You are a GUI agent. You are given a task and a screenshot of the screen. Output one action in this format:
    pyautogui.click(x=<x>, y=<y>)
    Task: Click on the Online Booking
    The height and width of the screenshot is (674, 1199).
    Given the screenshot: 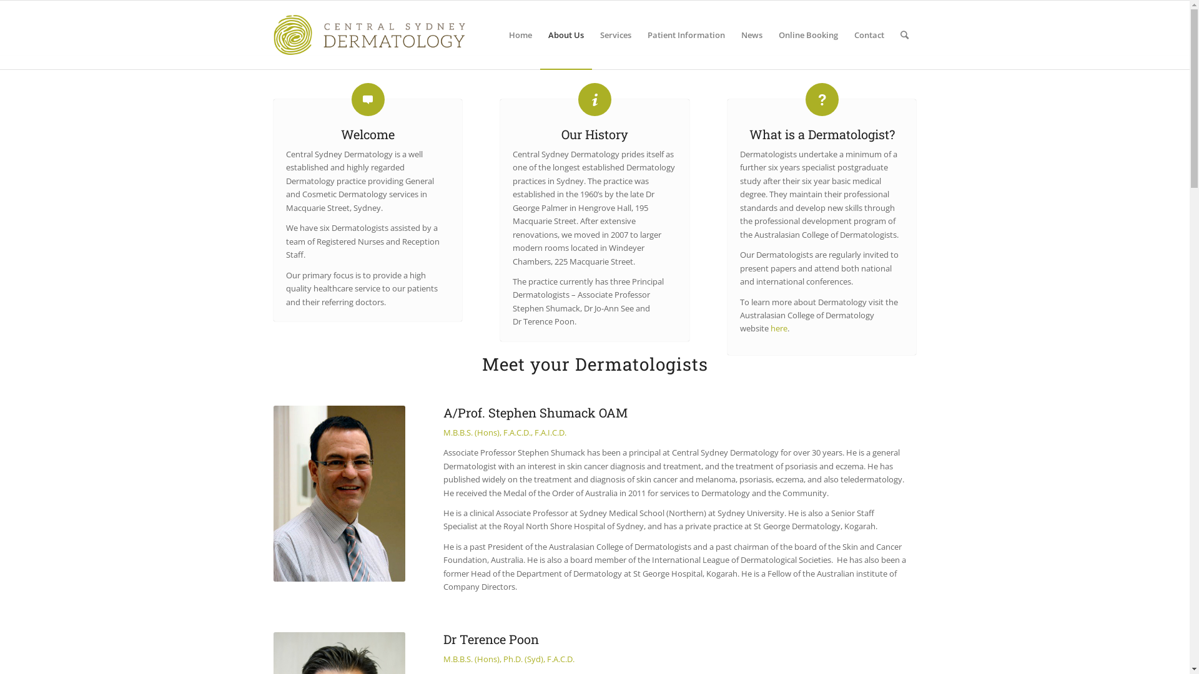 What is the action you would take?
    pyautogui.click(x=808, y=35)
    